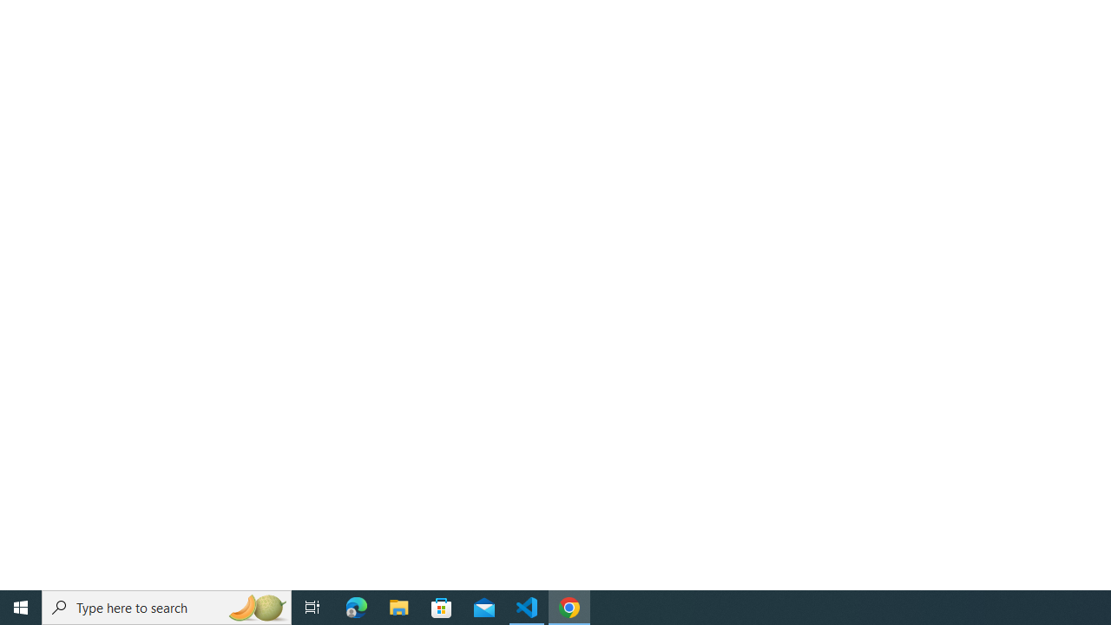 This screenshot has height=625, width=1111. What do you see at coordinates (167, 608) in the screenshot?
I see `Type here to search` at bounding box center [167, 608].